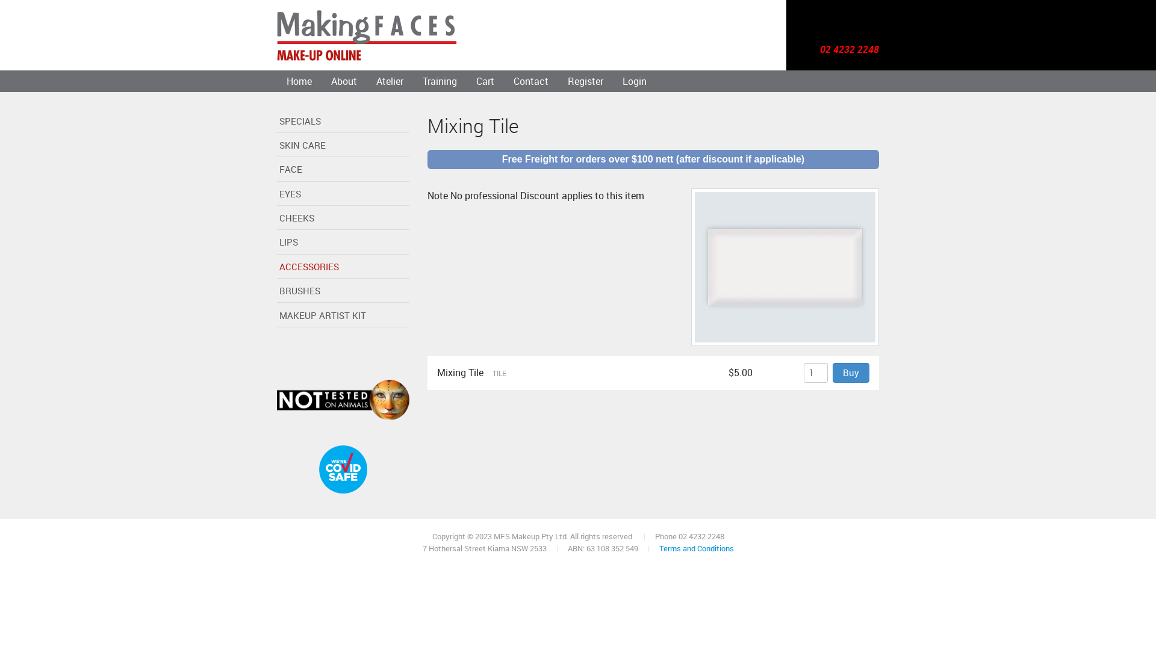  I want to click on 02 4232 2248, so click(850, 51).